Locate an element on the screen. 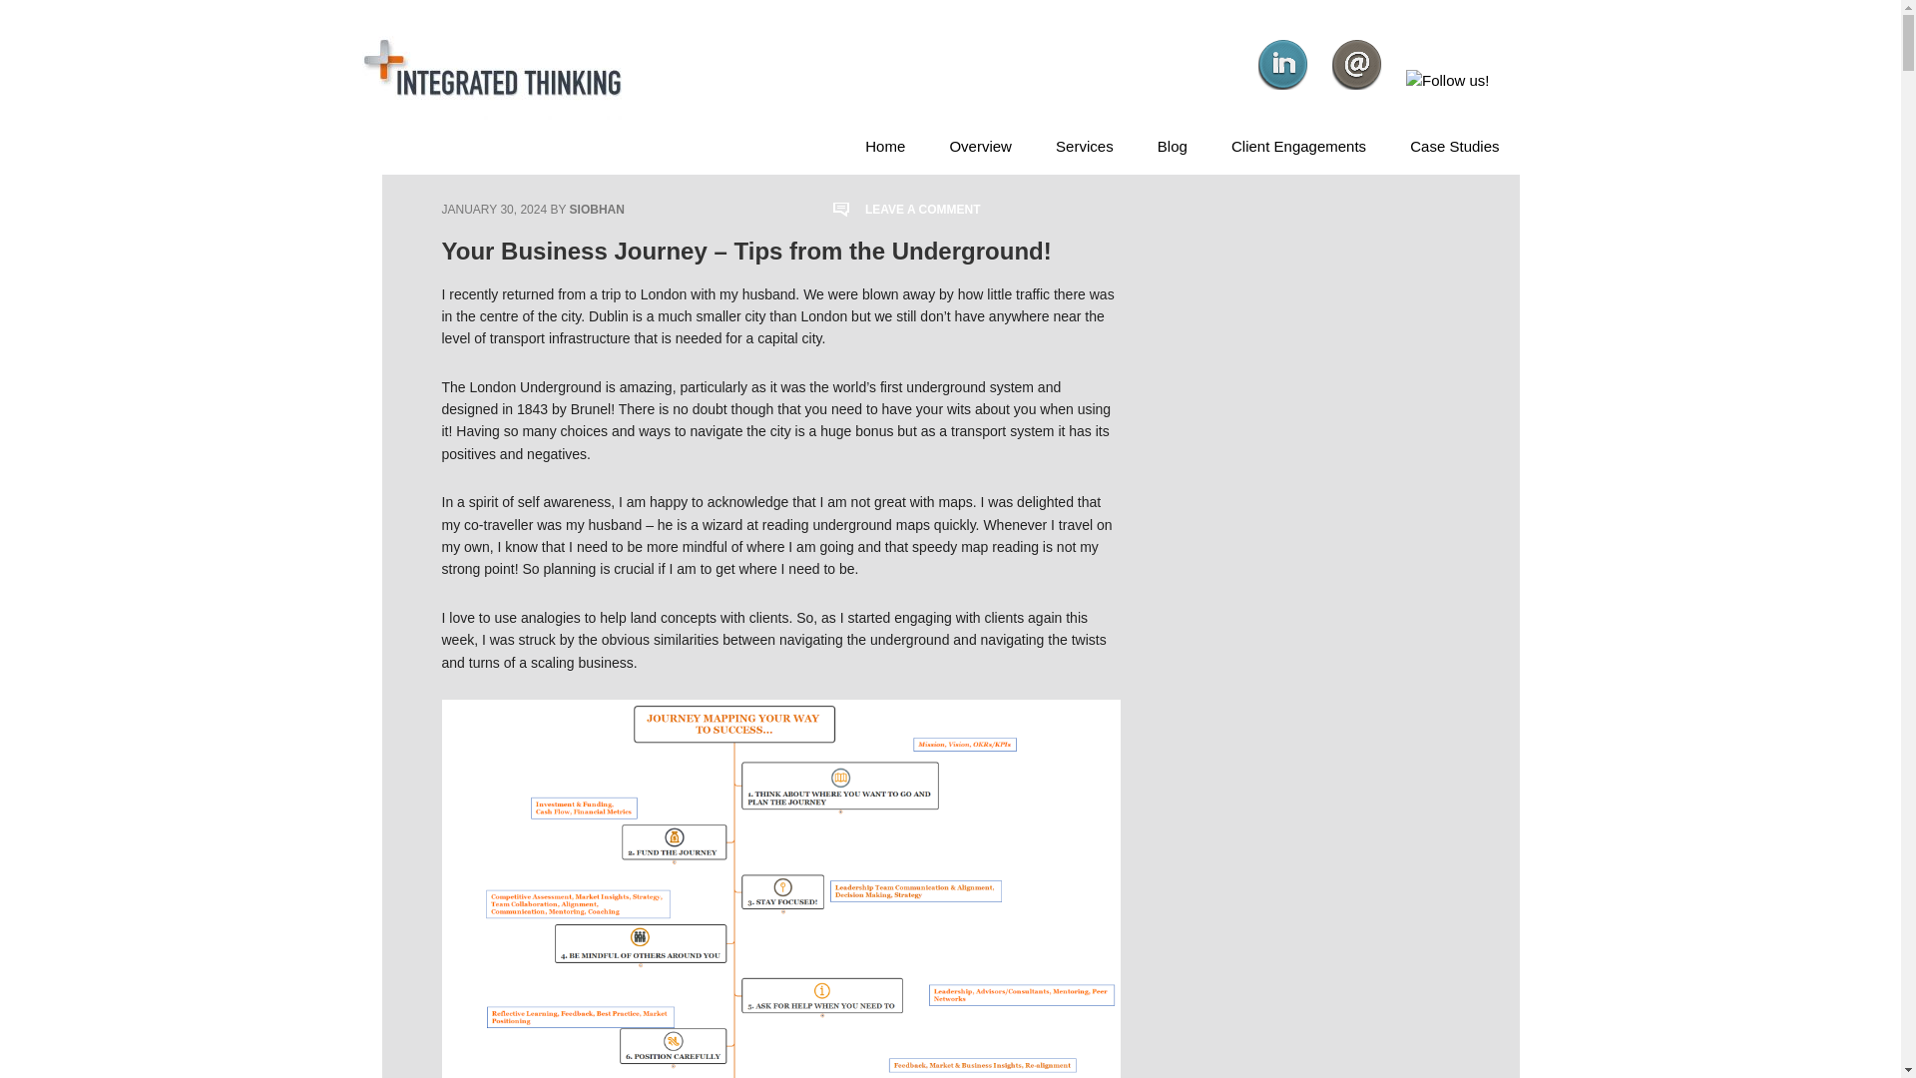 The width and height of the screenshot is (1916, 1078). IntegratedThinking is located at coordinates (491, 70).